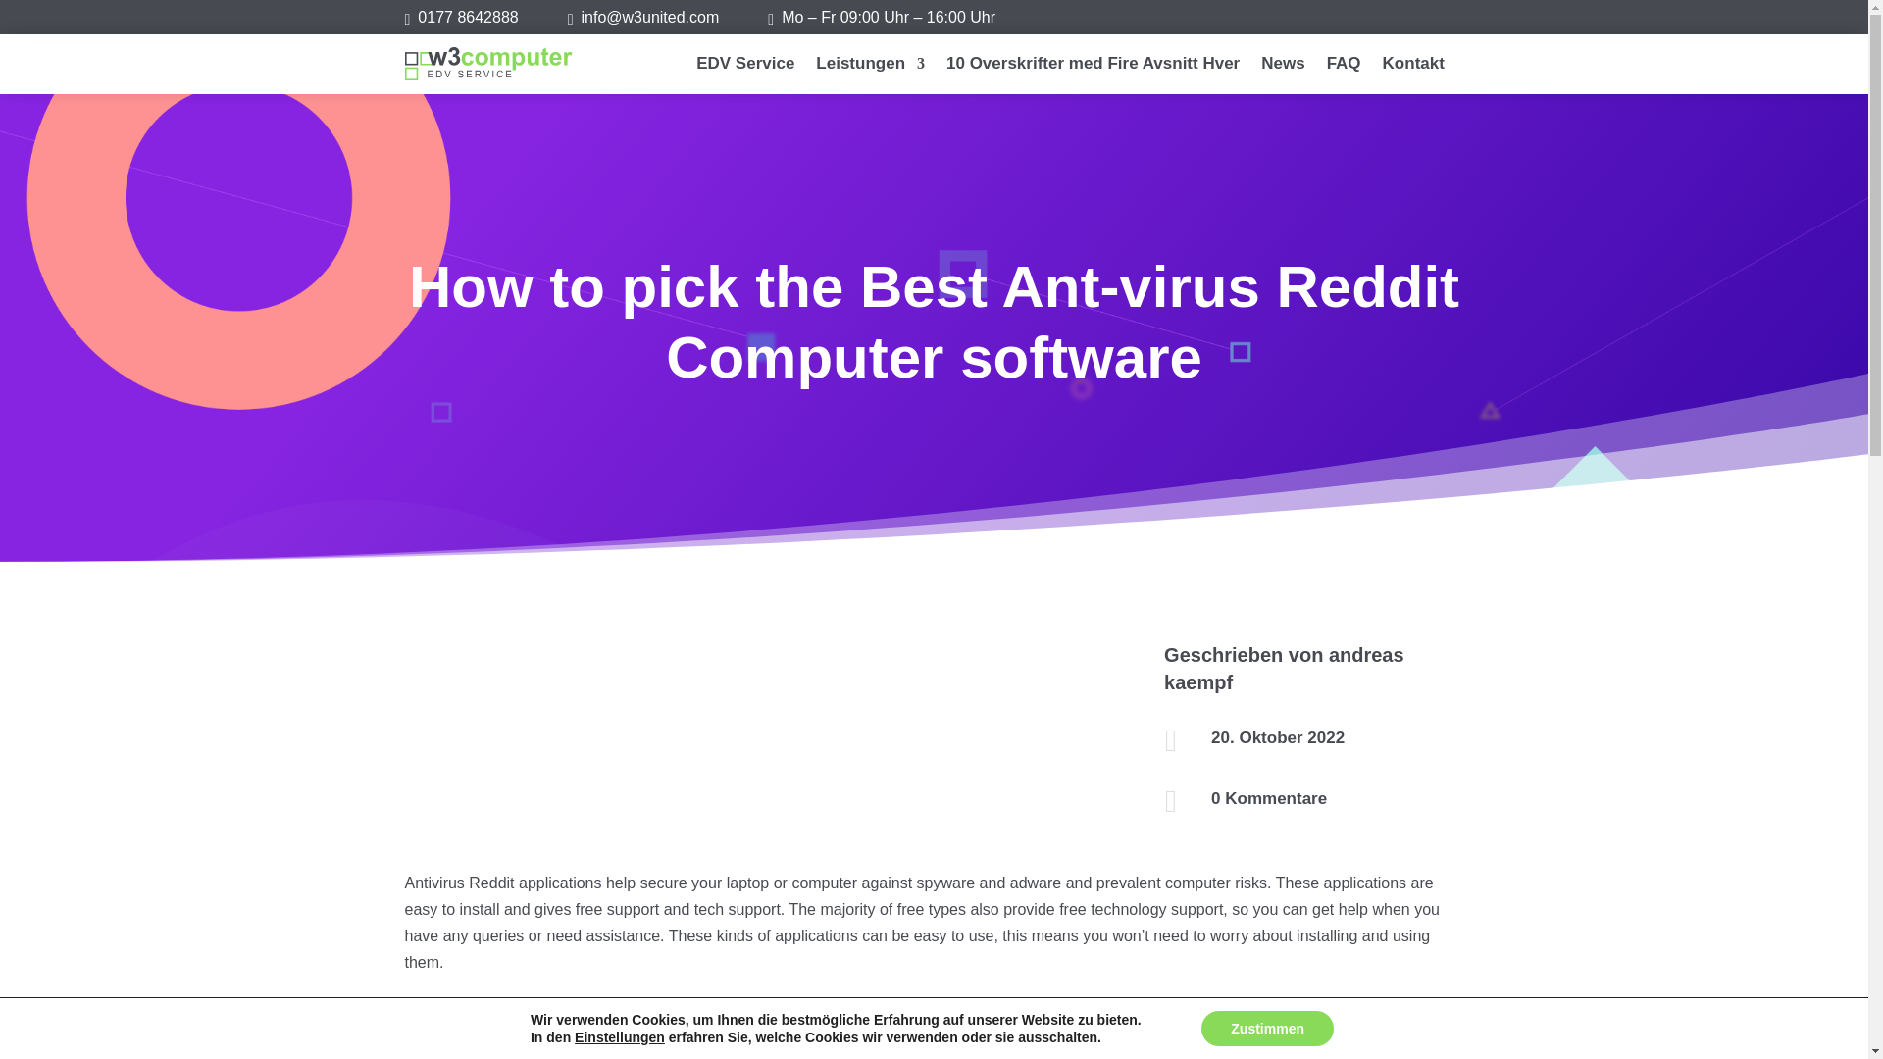 This screenshot has width=1883, height=1059. What do you see at coordinates (468, 16) in the screenshot?
I see `w3united Media Consulting` at bounding box center [468, 16].